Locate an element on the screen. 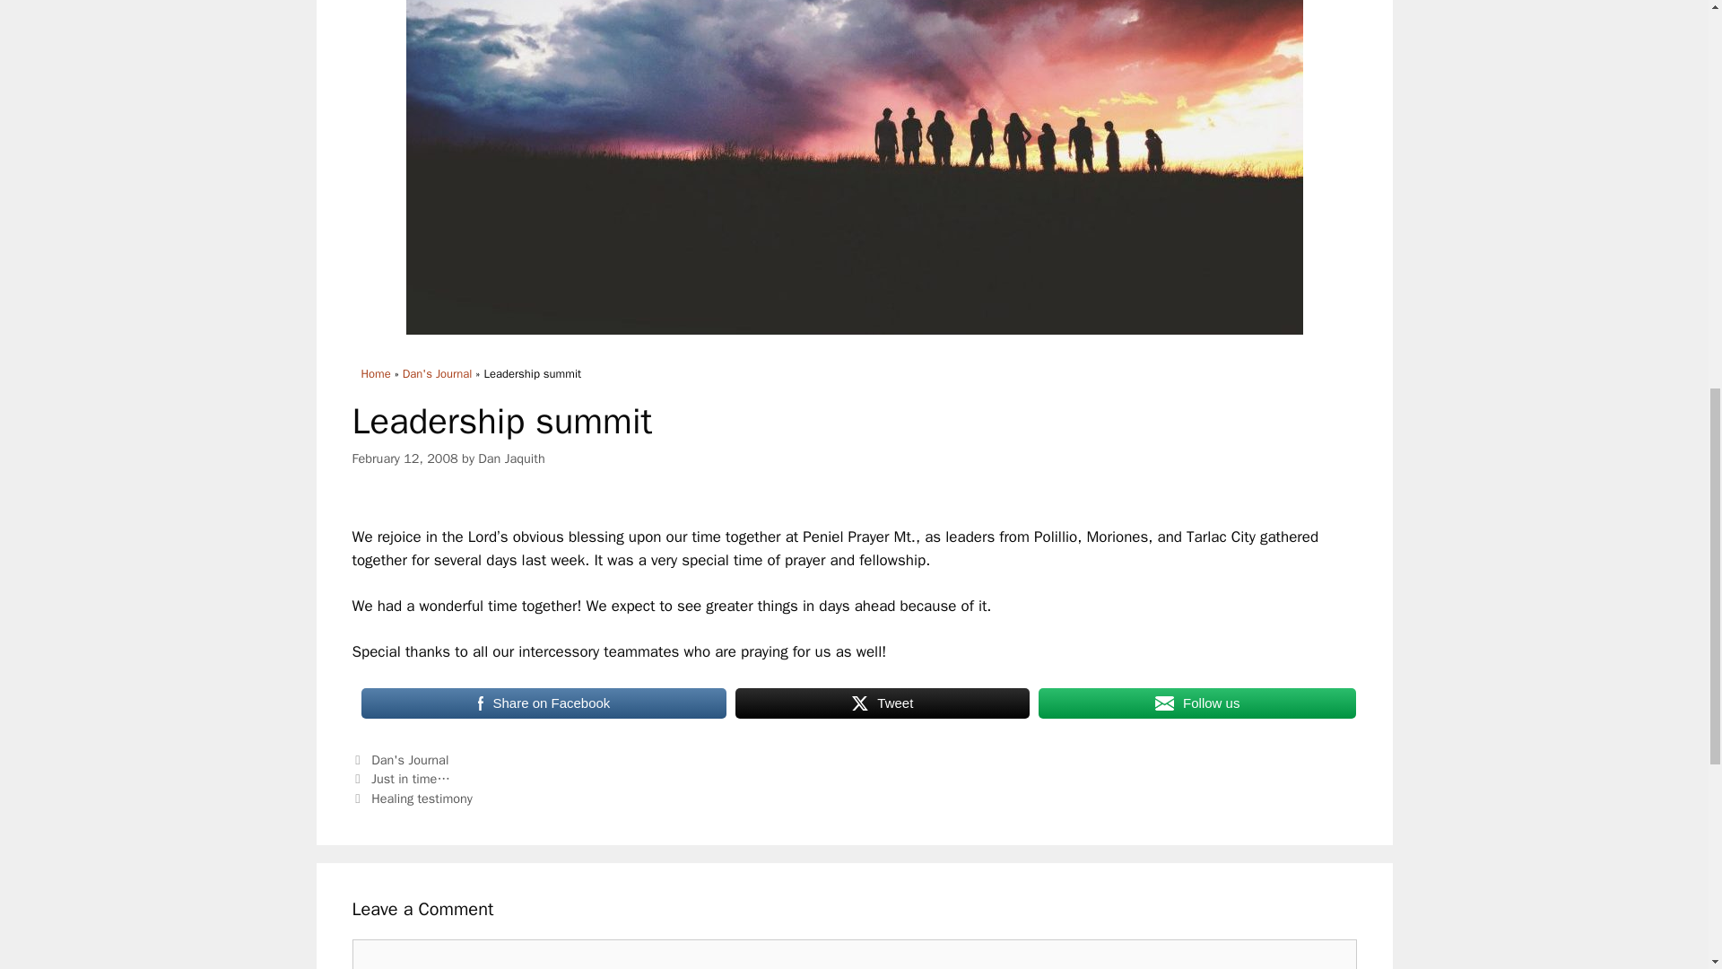  Follow us is located at coordinates (1196, 703).